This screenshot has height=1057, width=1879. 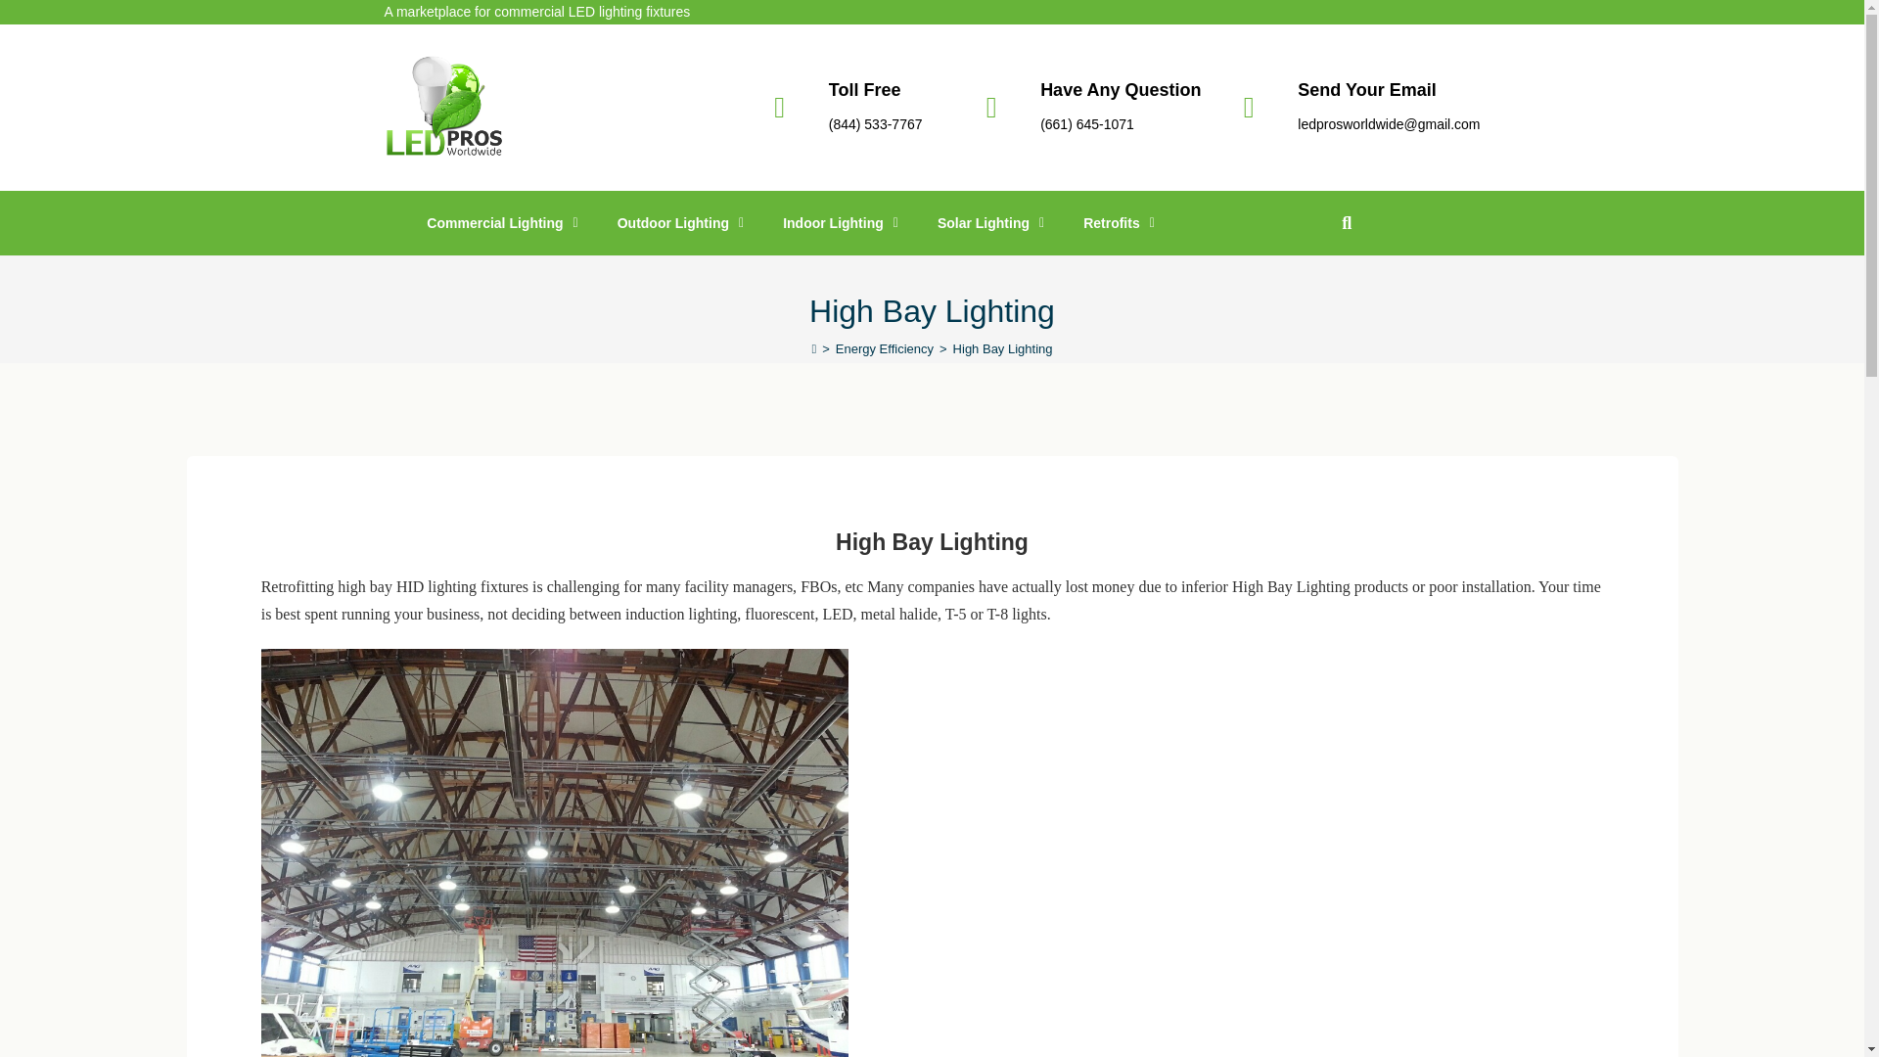 What do you see at coordinates (502, 223) in the screenshot?
I see `Commercial Lighting` at bounding box center [502, 223].